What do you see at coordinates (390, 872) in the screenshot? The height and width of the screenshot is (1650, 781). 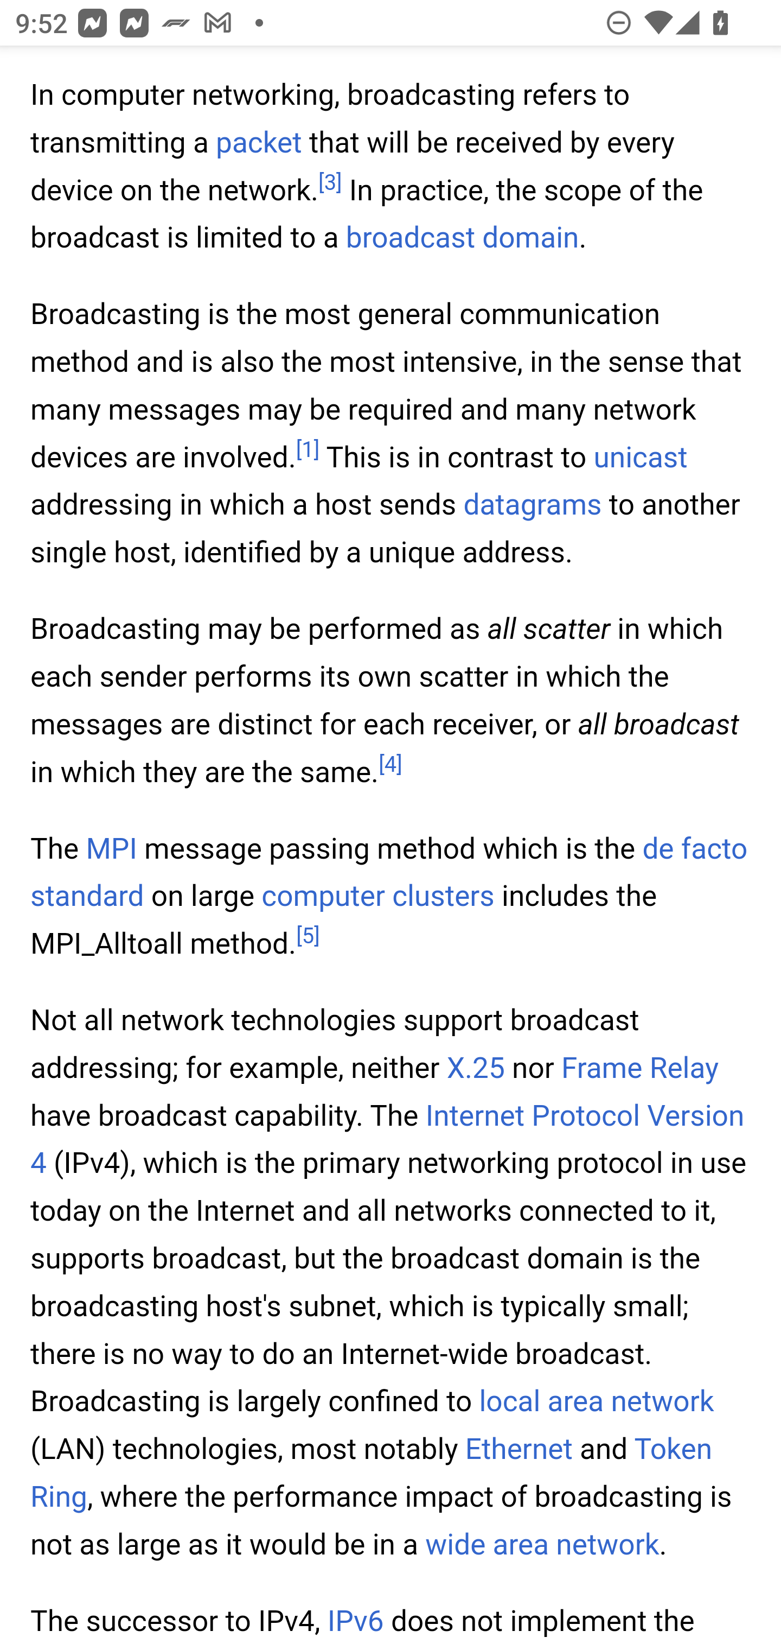 I see `de facto standard` at bounding box center [390, 872].